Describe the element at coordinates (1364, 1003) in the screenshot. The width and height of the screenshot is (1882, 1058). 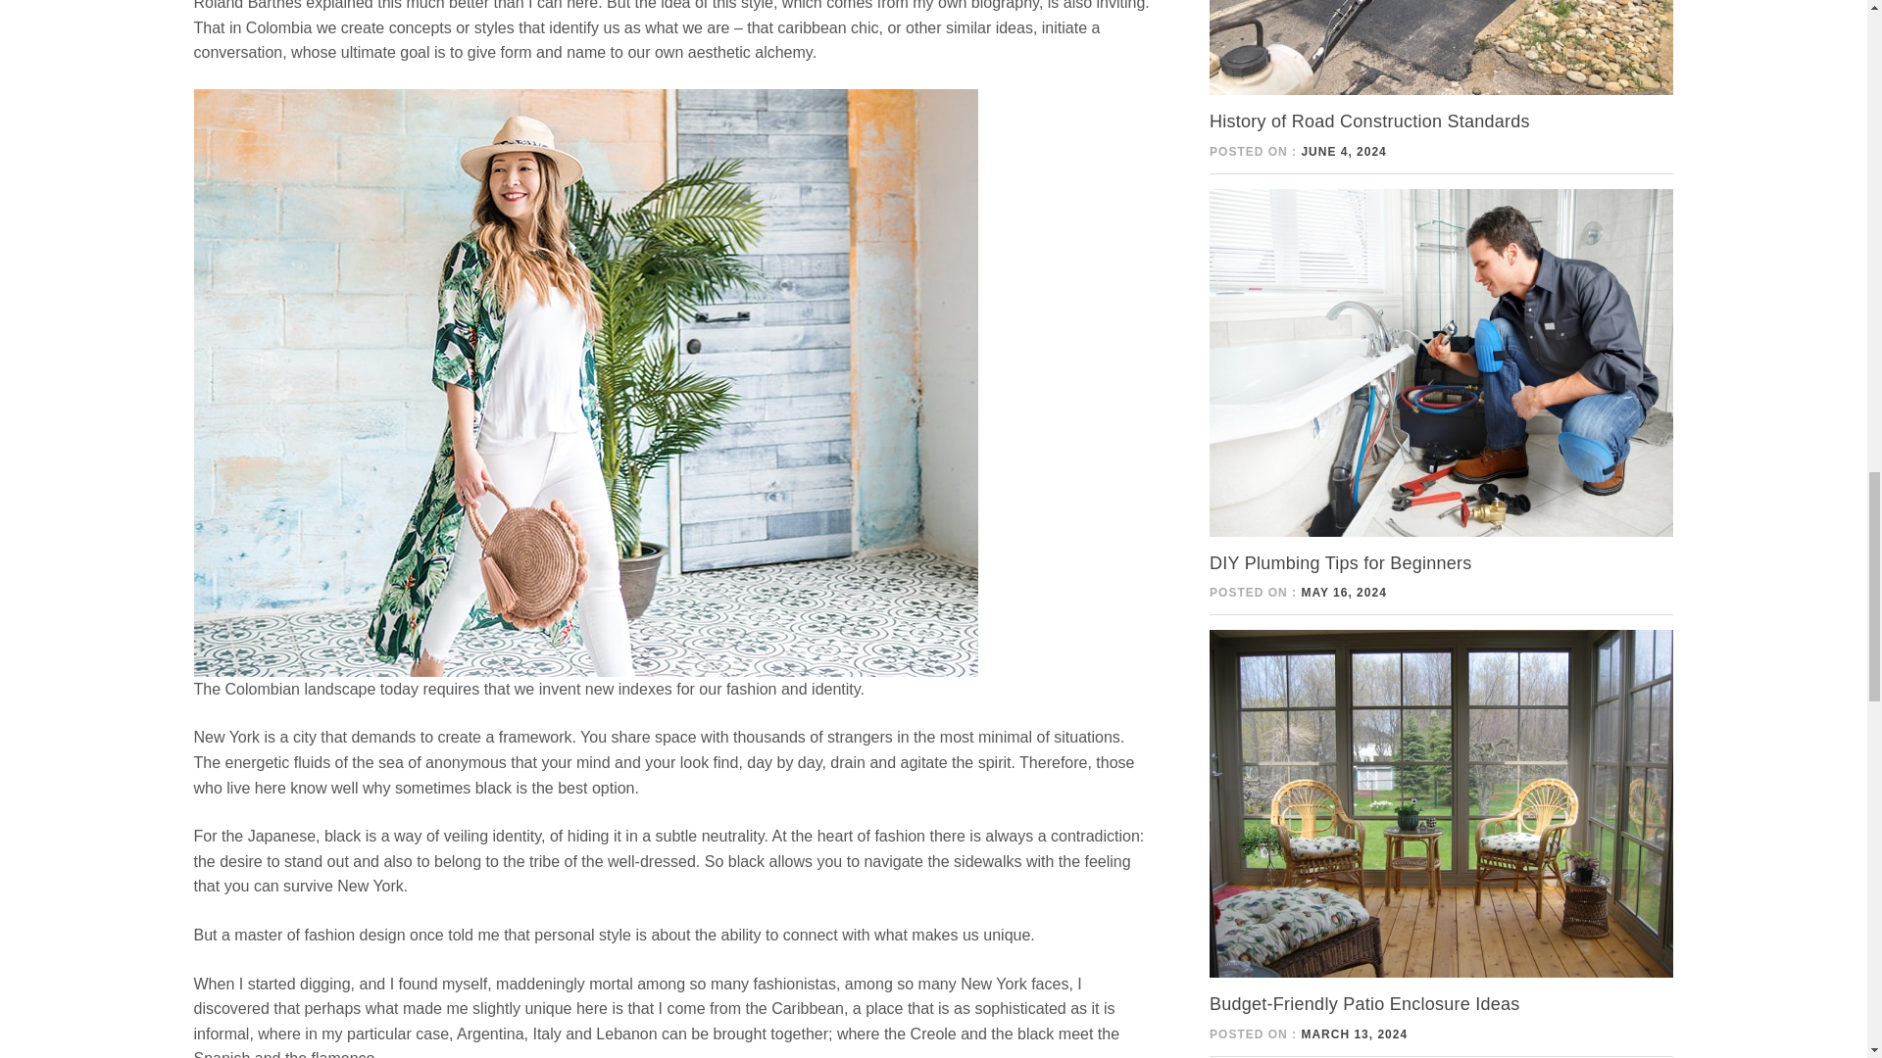
I see `Budget-Friendly Patio Enclosure Ideas` at that location.